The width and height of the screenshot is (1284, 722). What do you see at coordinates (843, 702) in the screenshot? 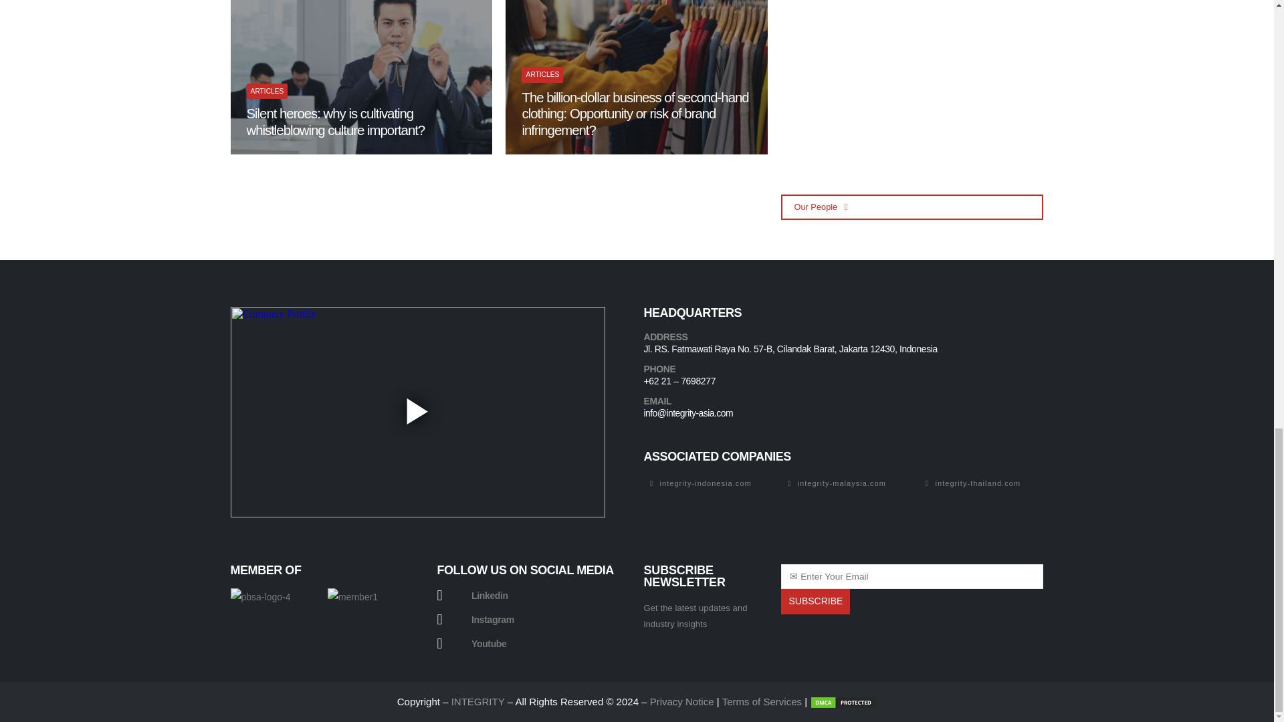
I see `Content Protection by DMCA.com` at bounding box center [843, 702].